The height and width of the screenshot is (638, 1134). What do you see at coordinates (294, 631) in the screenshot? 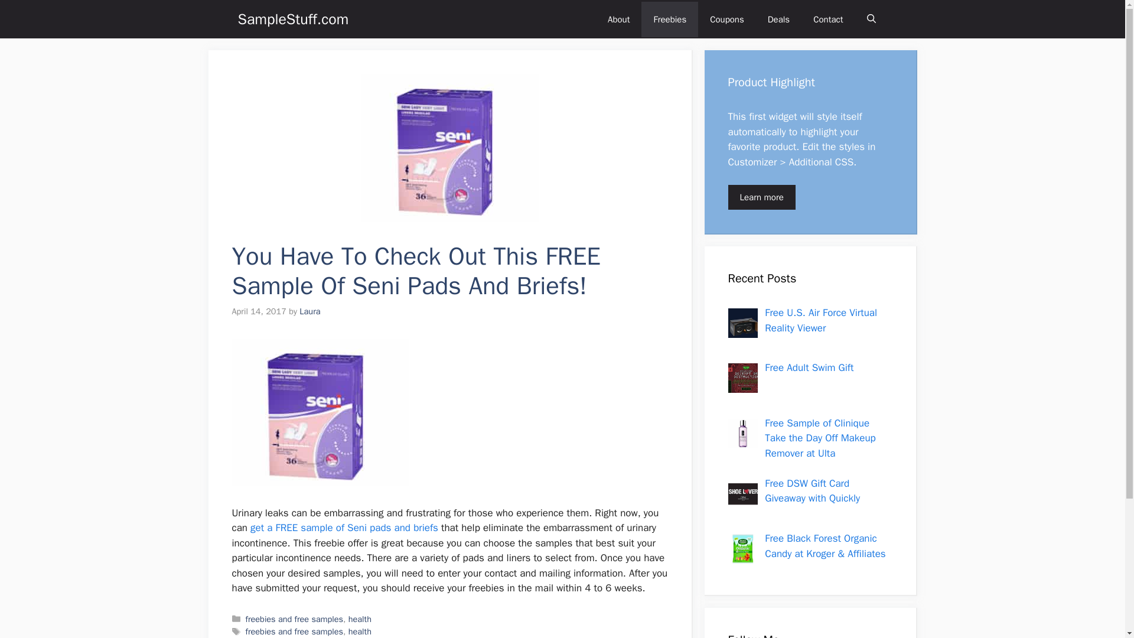
I see `freebies and free samples` at bounding box center [294, 631].